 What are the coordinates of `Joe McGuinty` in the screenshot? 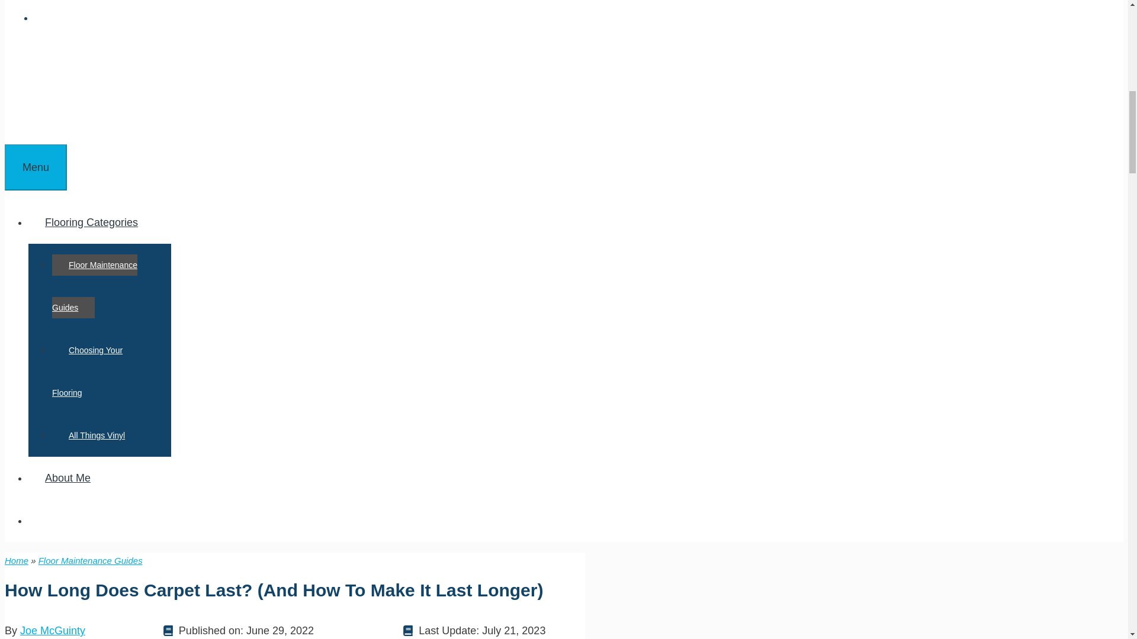 It's located at (53, 631).